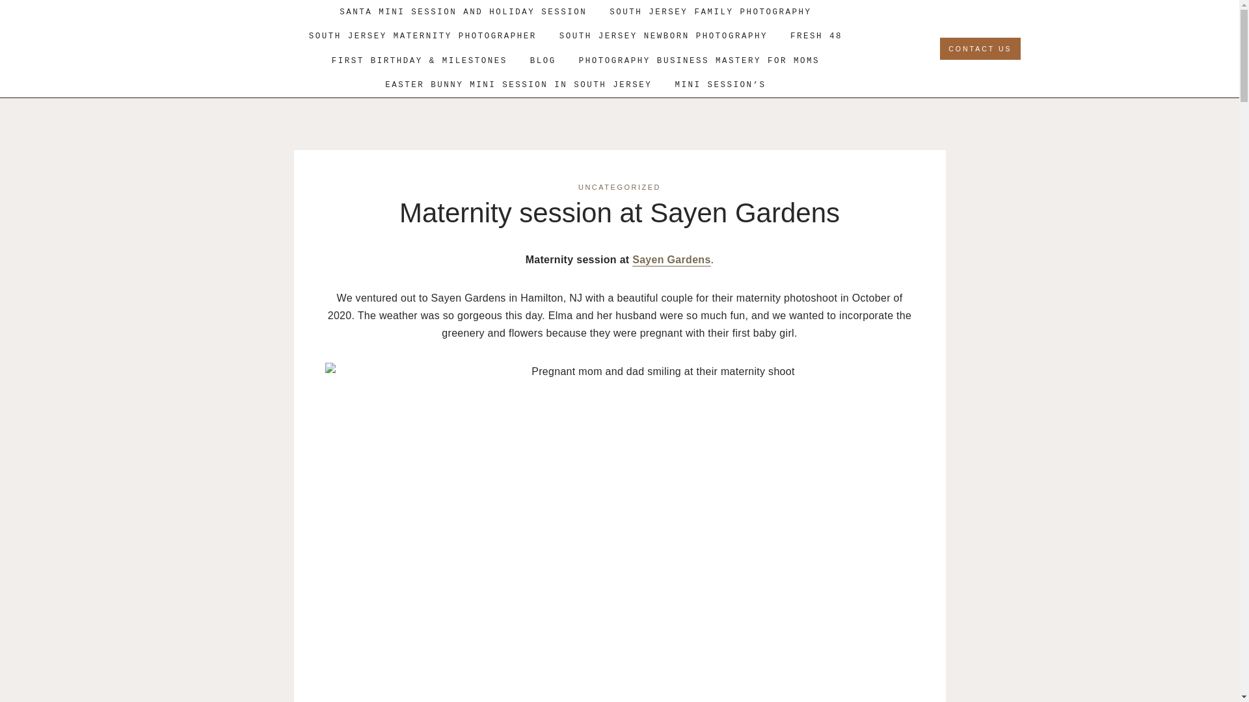  Describe the element at coordinates (543, 61) in the screenshot. I see `BLOG` at that location.